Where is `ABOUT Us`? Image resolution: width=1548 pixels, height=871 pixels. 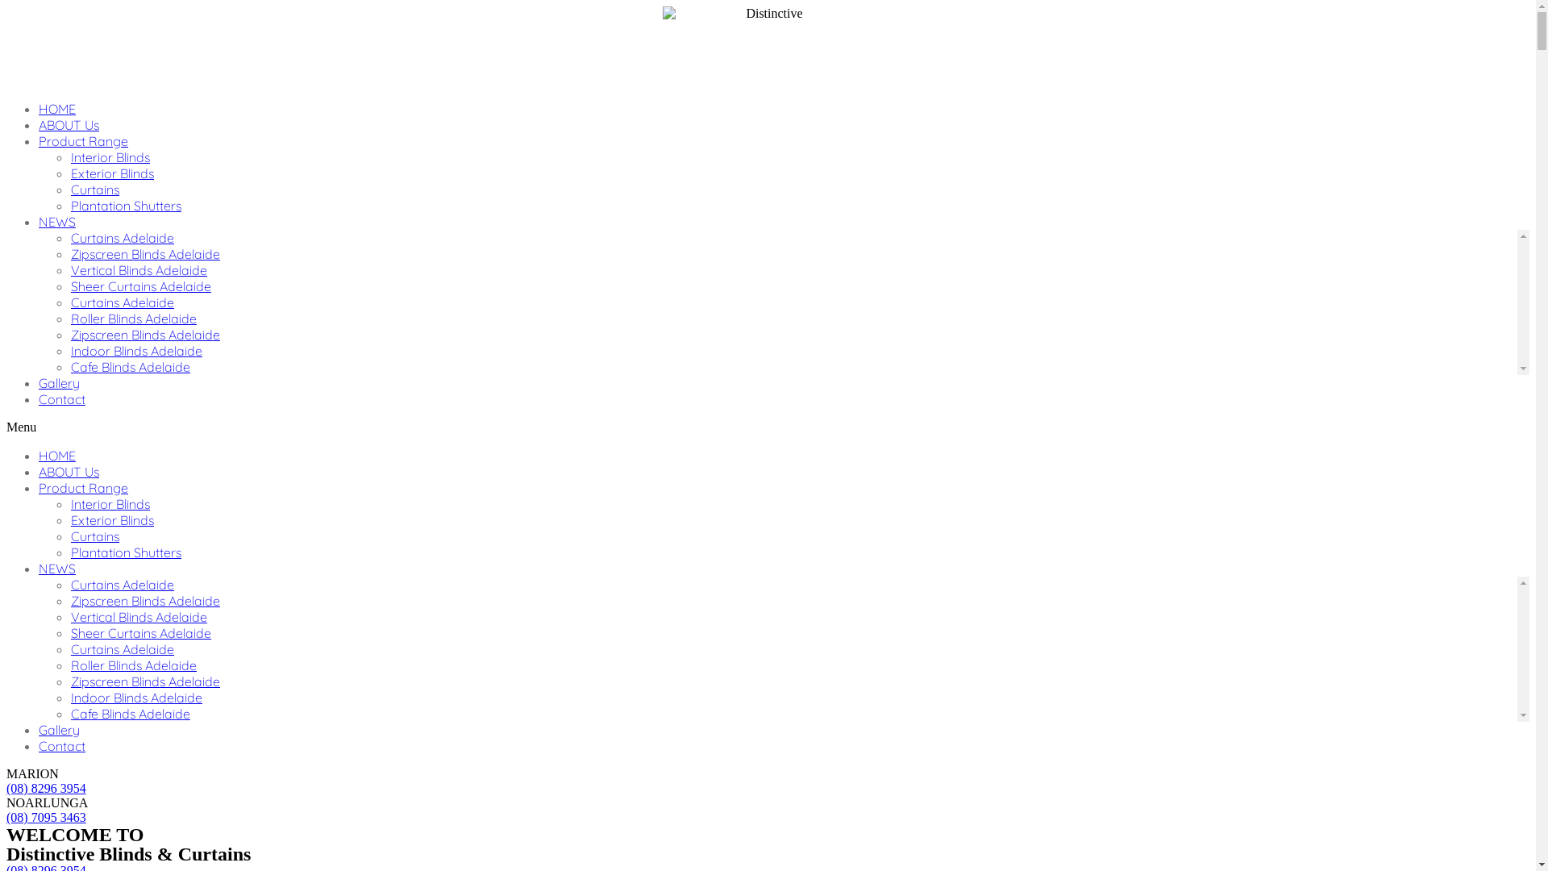
ABOUT Us is located at coordinates (69, 472).